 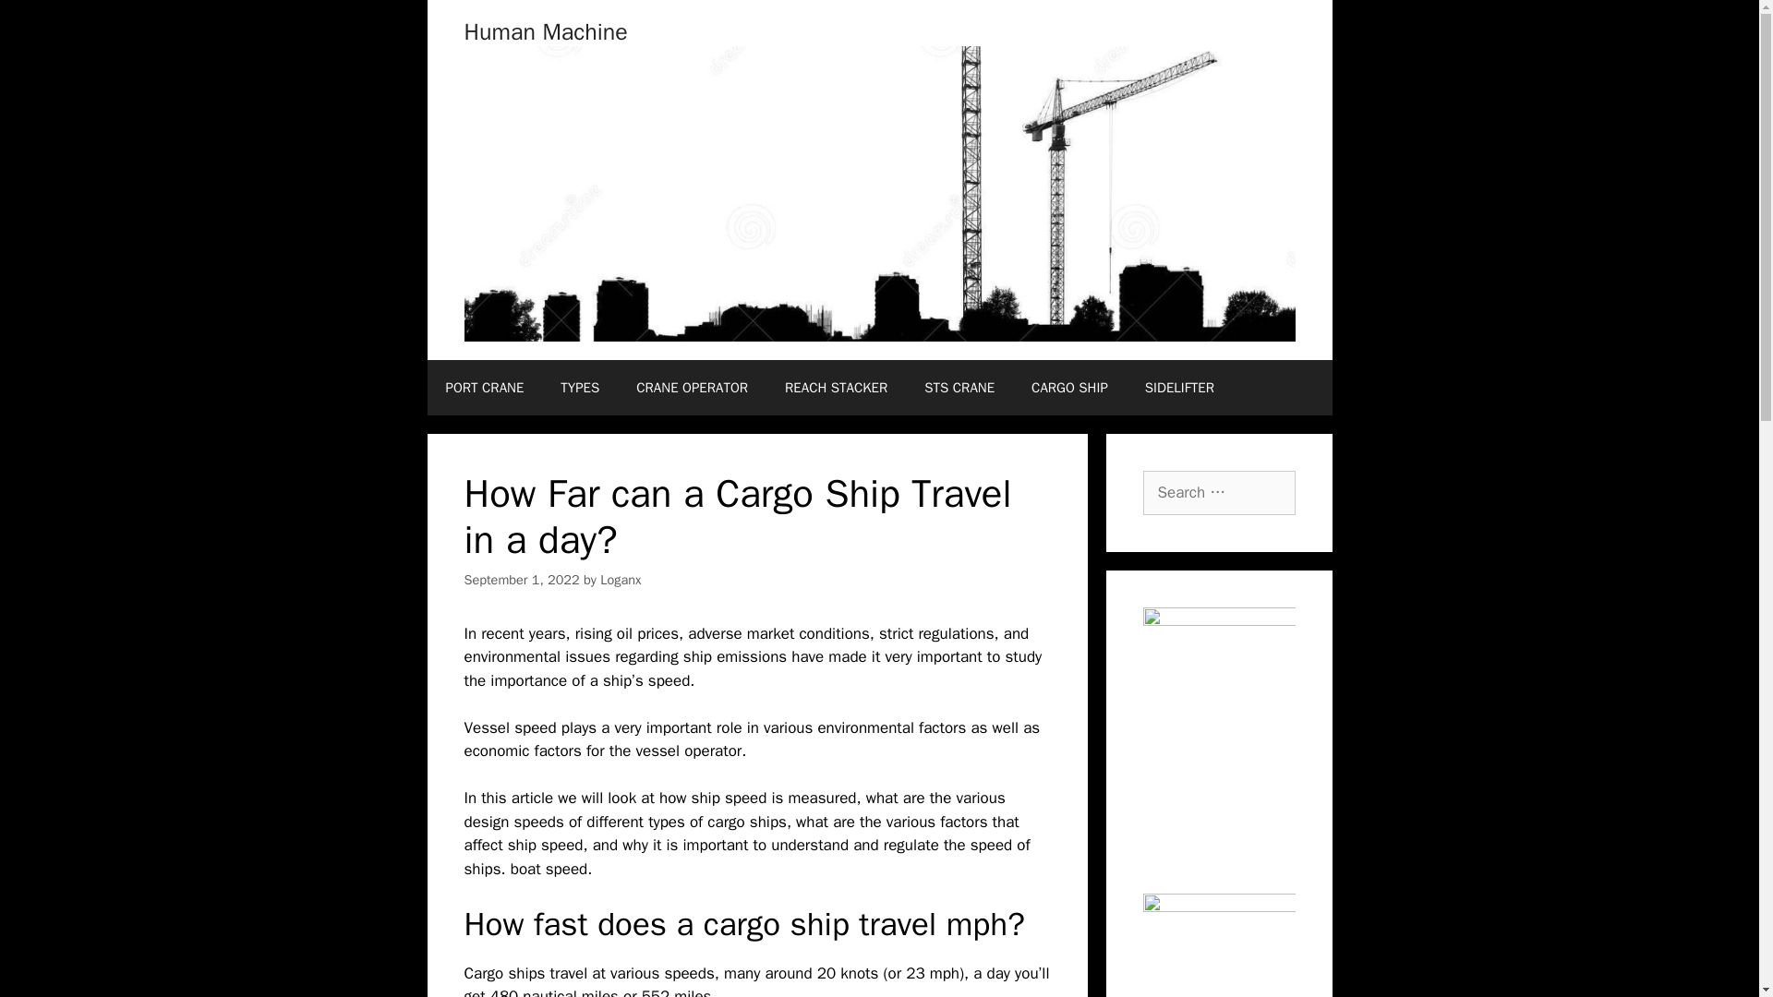 What do you see at coordinates (621, 580) in the screenshot?
I see `Loganx` at bounding box center [621, 580].